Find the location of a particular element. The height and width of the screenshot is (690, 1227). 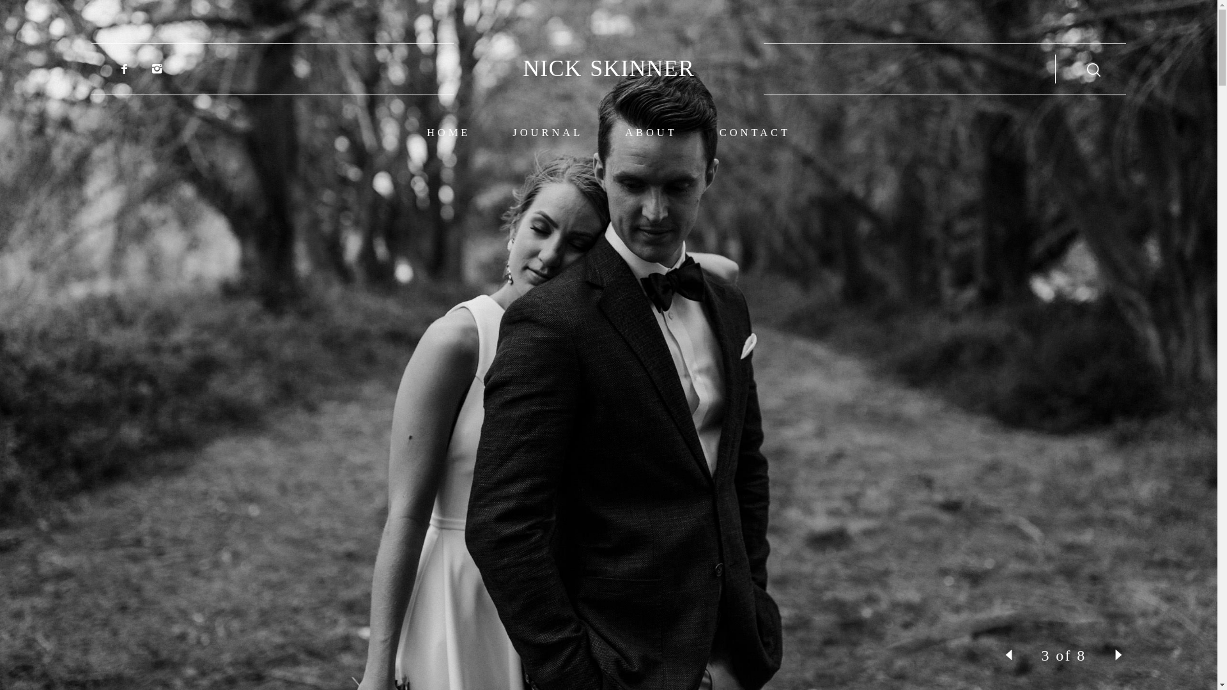

CONTACT is located at coordinates (755, 133).